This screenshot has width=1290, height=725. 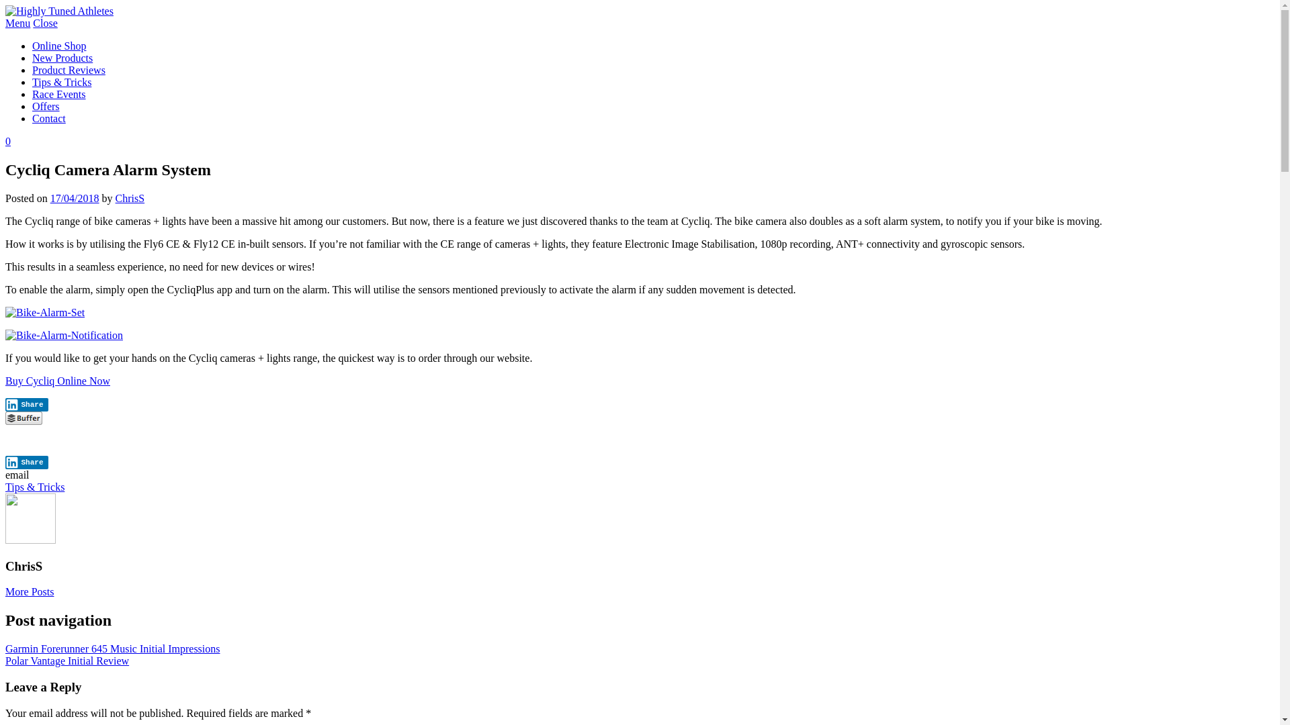 What do you see at coordinates (35, 487) in the screenshot?
I see `Tips & Tricks` at bounding box center [35, 487].